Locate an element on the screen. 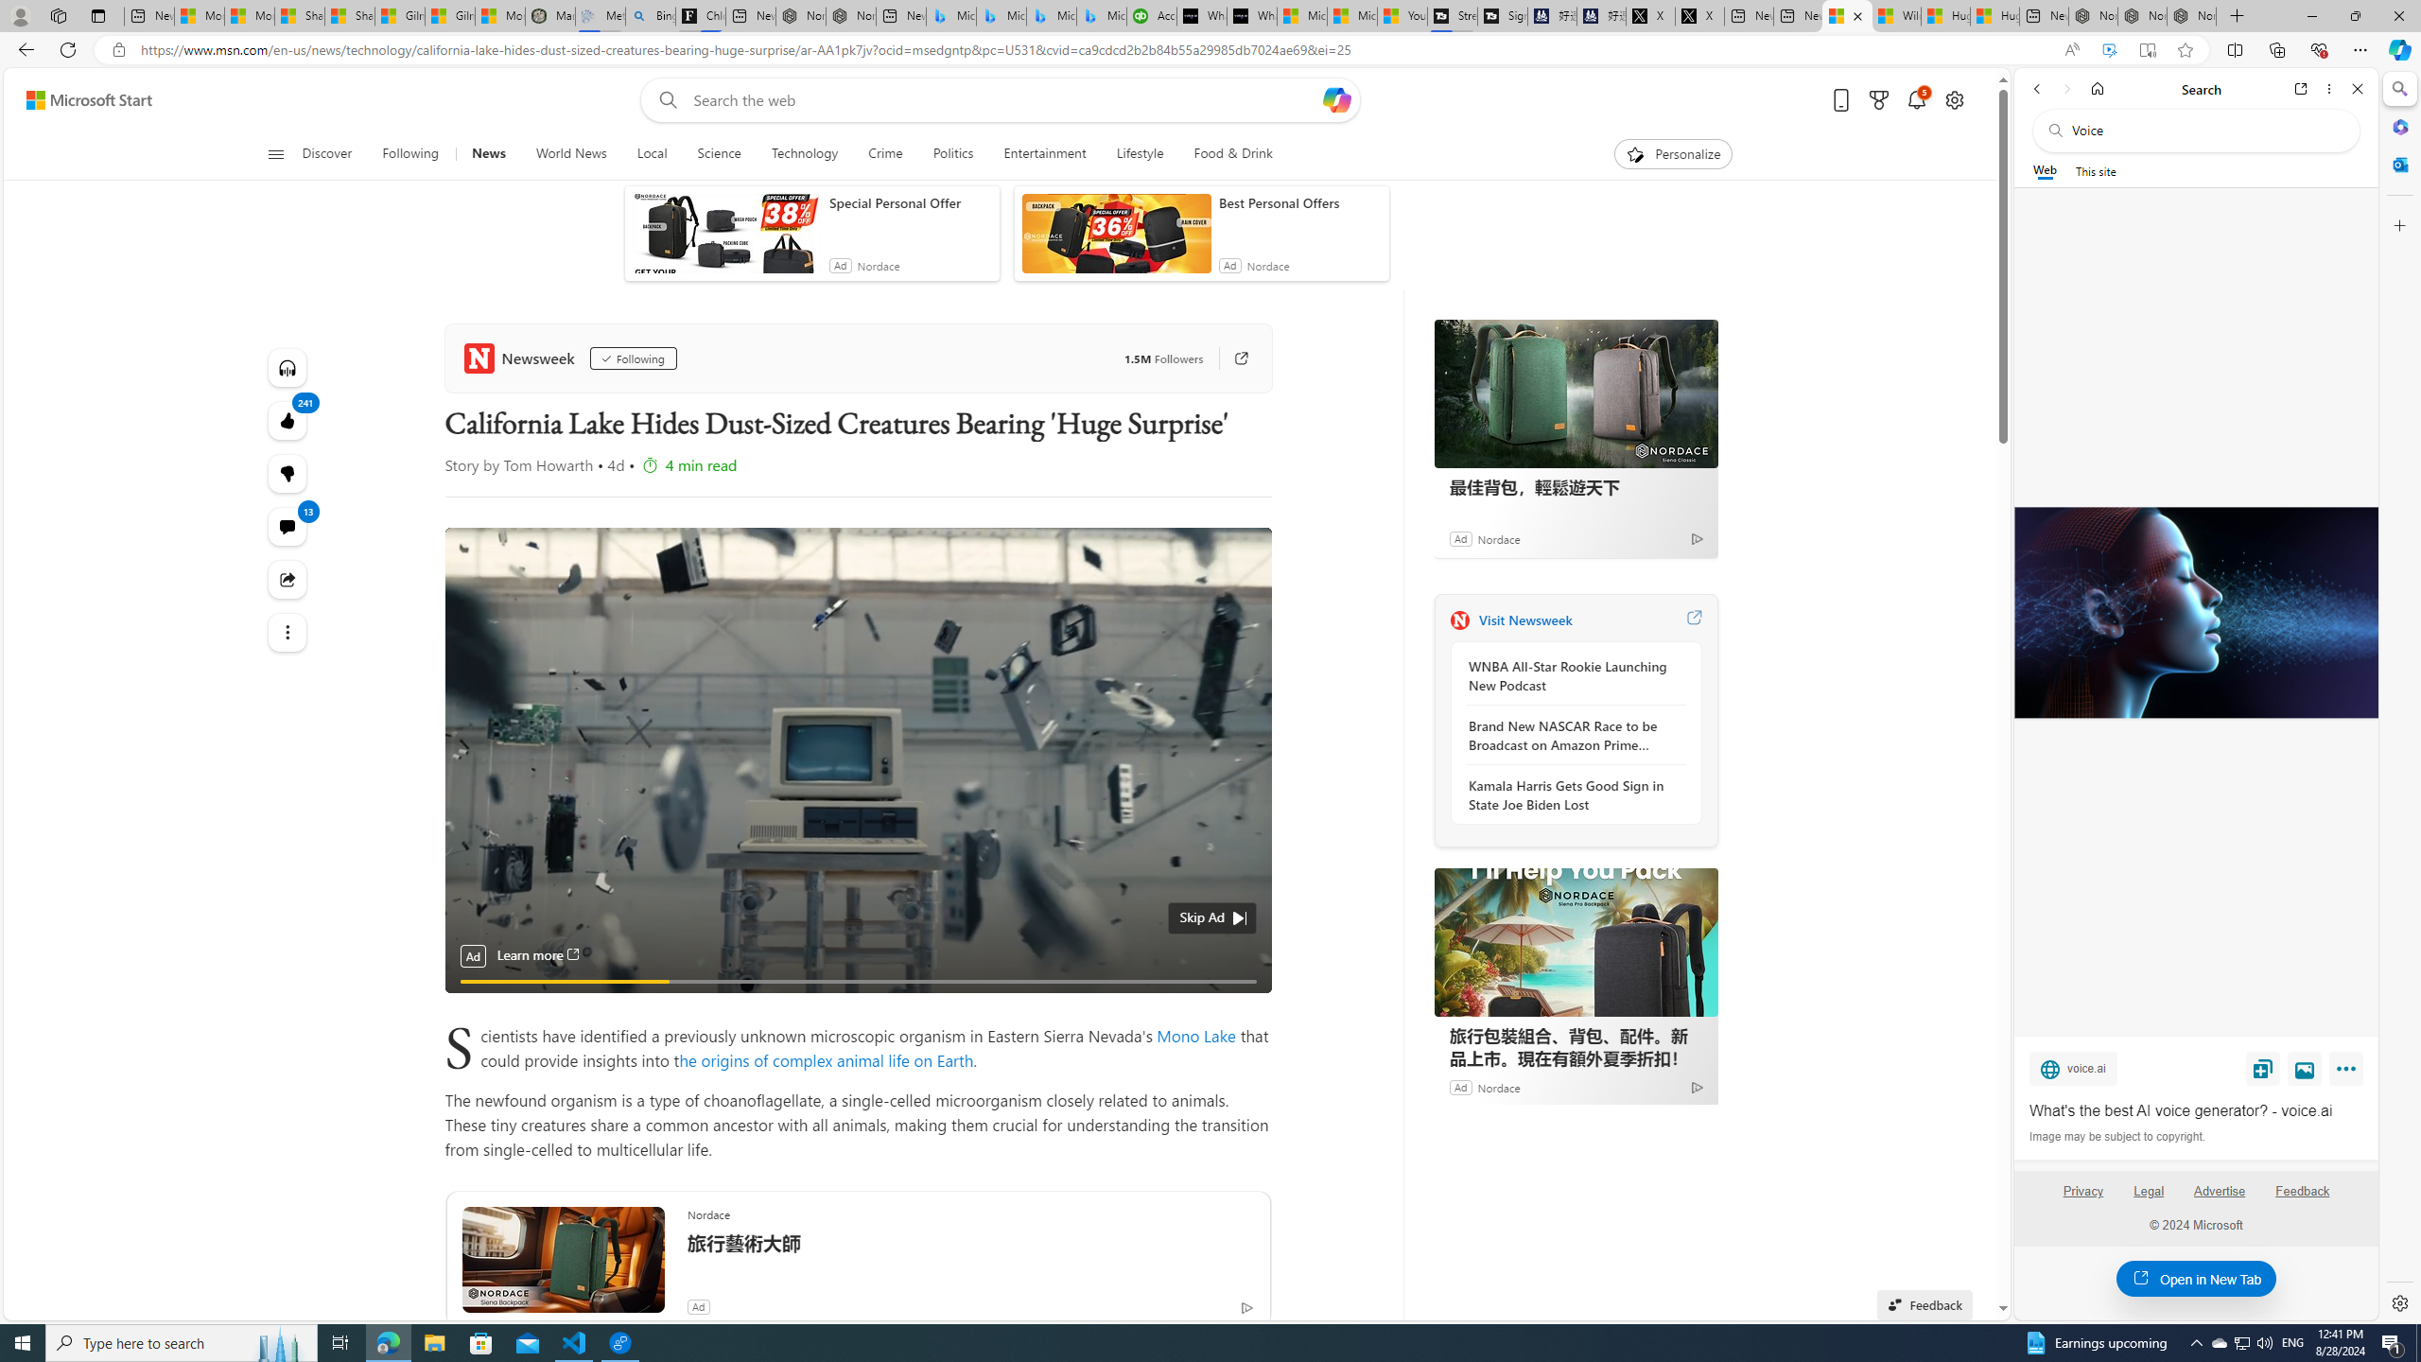  241 Like is located at coordinates (287, 420).